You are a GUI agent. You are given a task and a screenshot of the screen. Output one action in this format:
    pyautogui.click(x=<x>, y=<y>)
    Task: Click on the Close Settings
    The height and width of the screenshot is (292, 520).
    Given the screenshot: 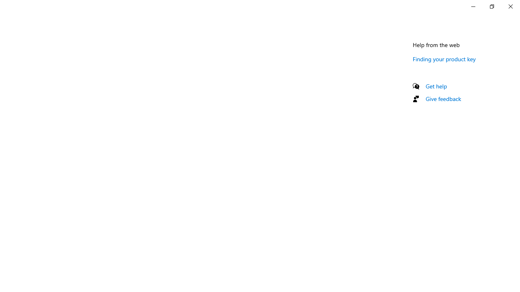 What is the action you would take?
    pyautogui.click(x=510, y=6)
    